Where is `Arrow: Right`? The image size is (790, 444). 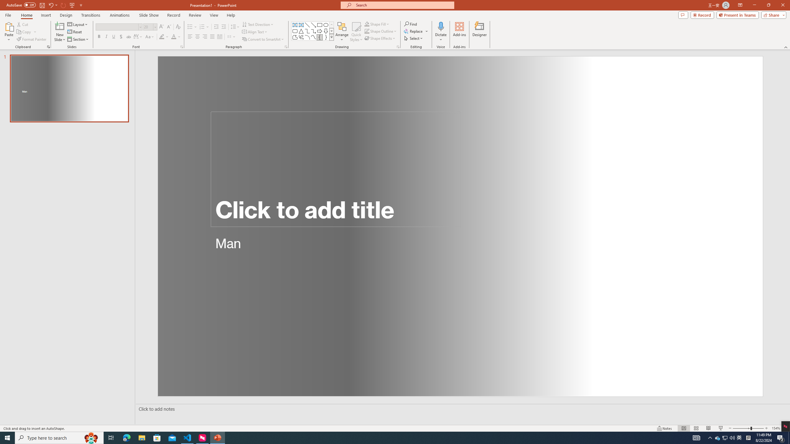 Arrow: Right is located at coordinates (320, 31).